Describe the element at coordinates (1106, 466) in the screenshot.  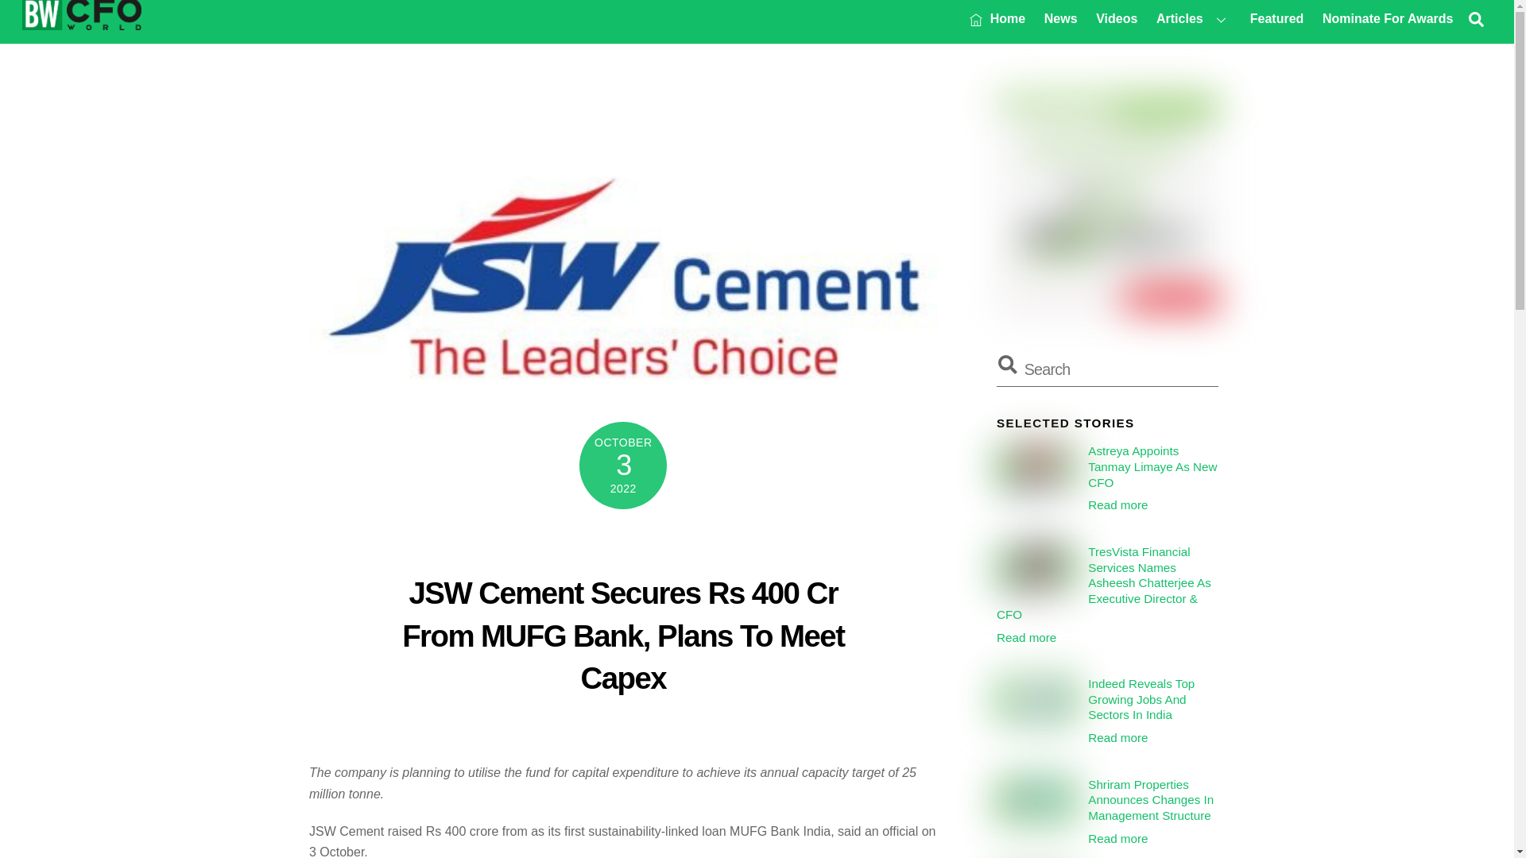
I see `Astreya Appoints Tanmay Limaye As New CFO` at that location.